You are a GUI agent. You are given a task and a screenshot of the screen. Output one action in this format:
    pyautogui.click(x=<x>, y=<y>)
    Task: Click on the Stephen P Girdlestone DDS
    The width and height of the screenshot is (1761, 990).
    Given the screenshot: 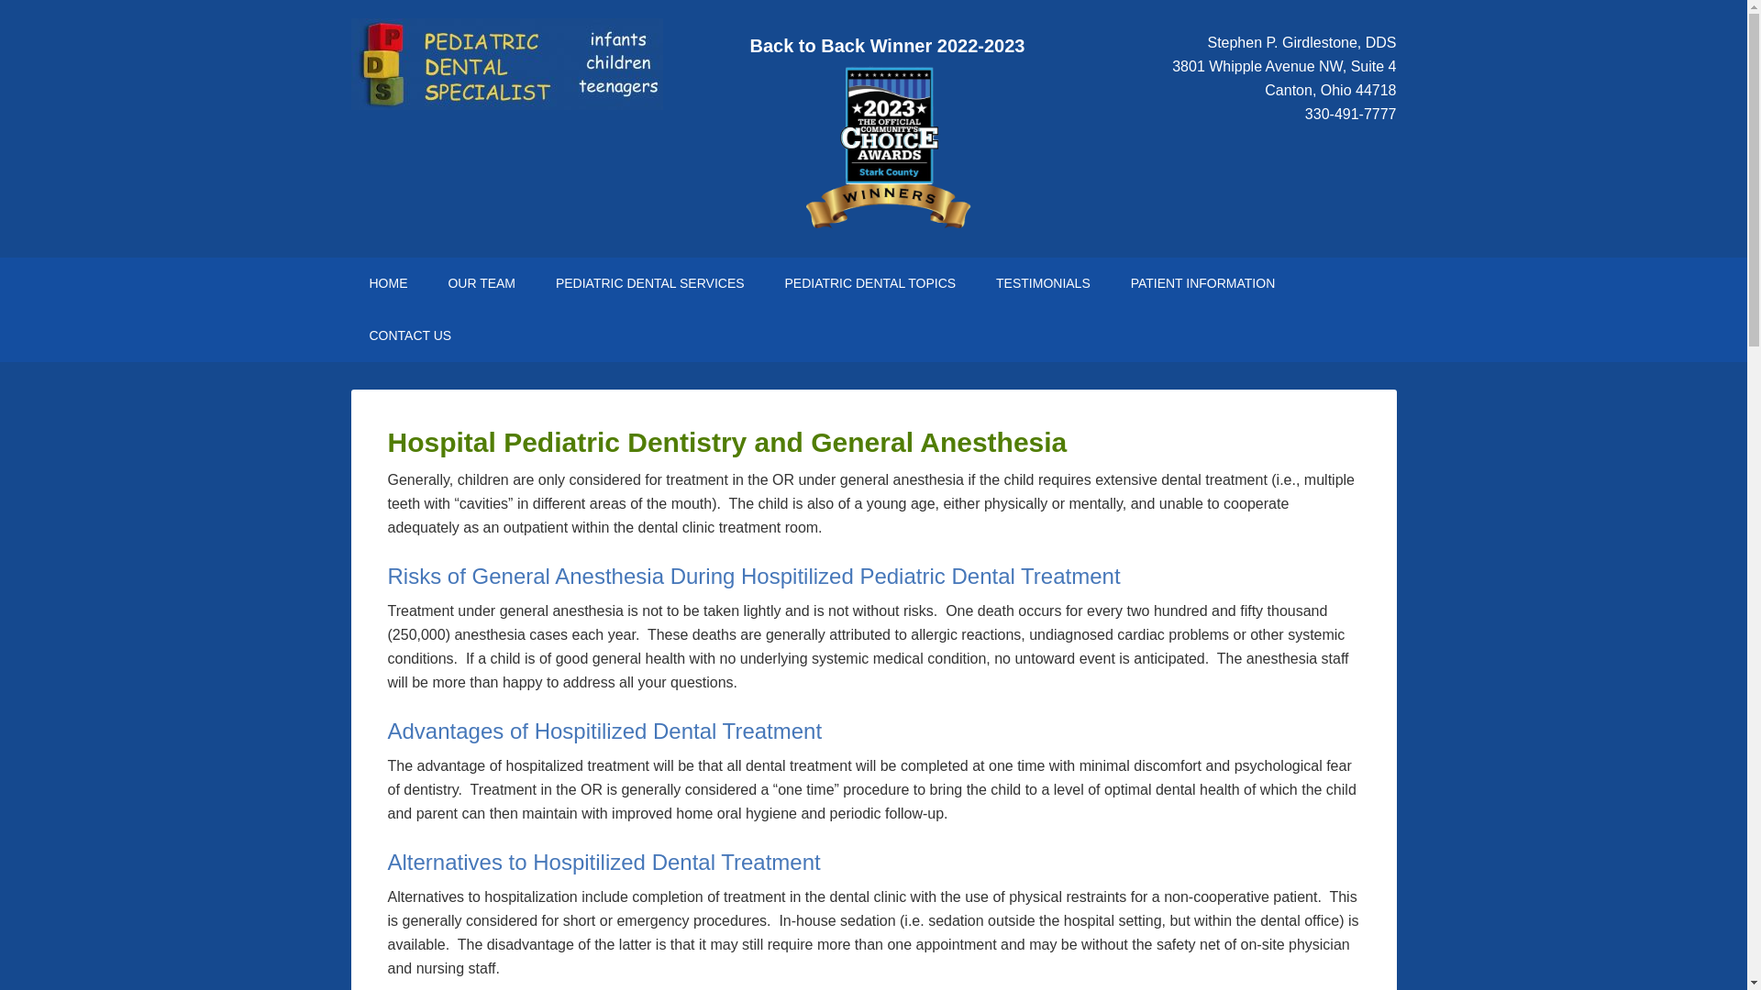 What is the action you would take?
    pyautogui.click(x=388, y=283)
    